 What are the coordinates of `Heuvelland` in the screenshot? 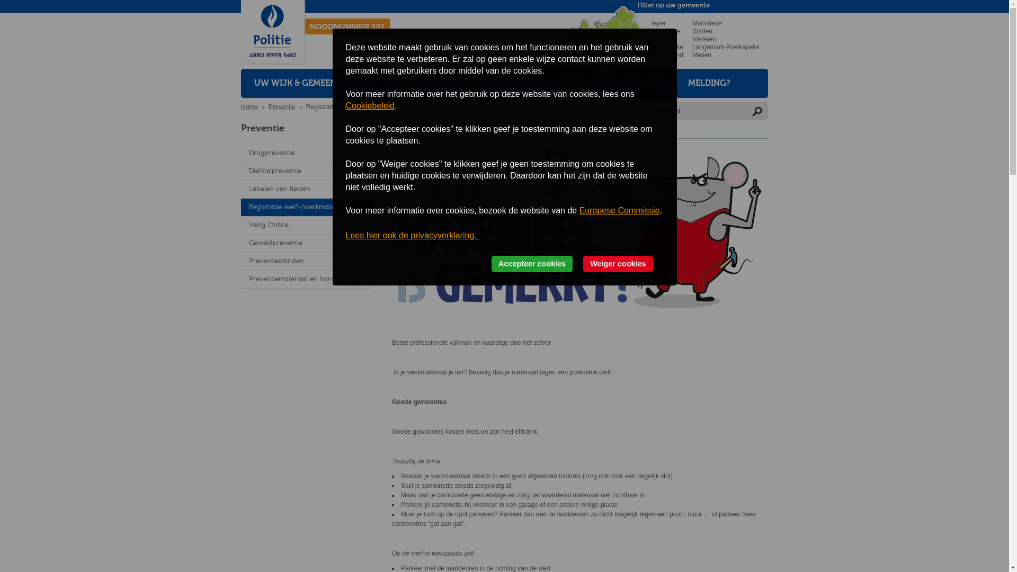 It's located at (667, 55).